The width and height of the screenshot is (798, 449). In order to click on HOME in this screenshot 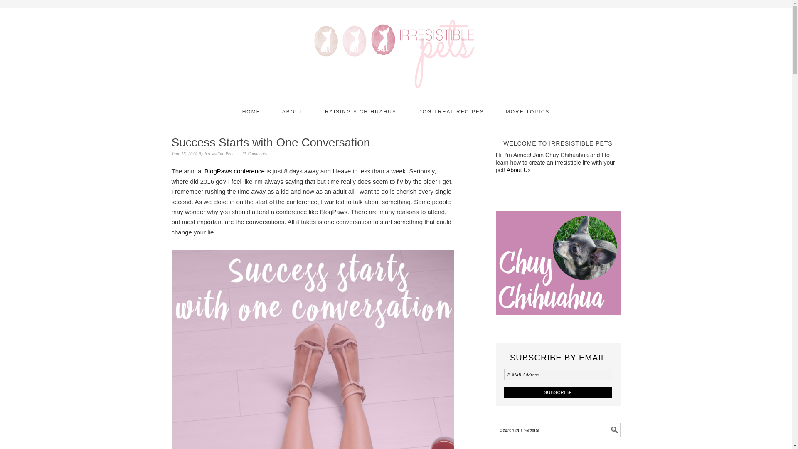, I will do `click(251, 111)`.